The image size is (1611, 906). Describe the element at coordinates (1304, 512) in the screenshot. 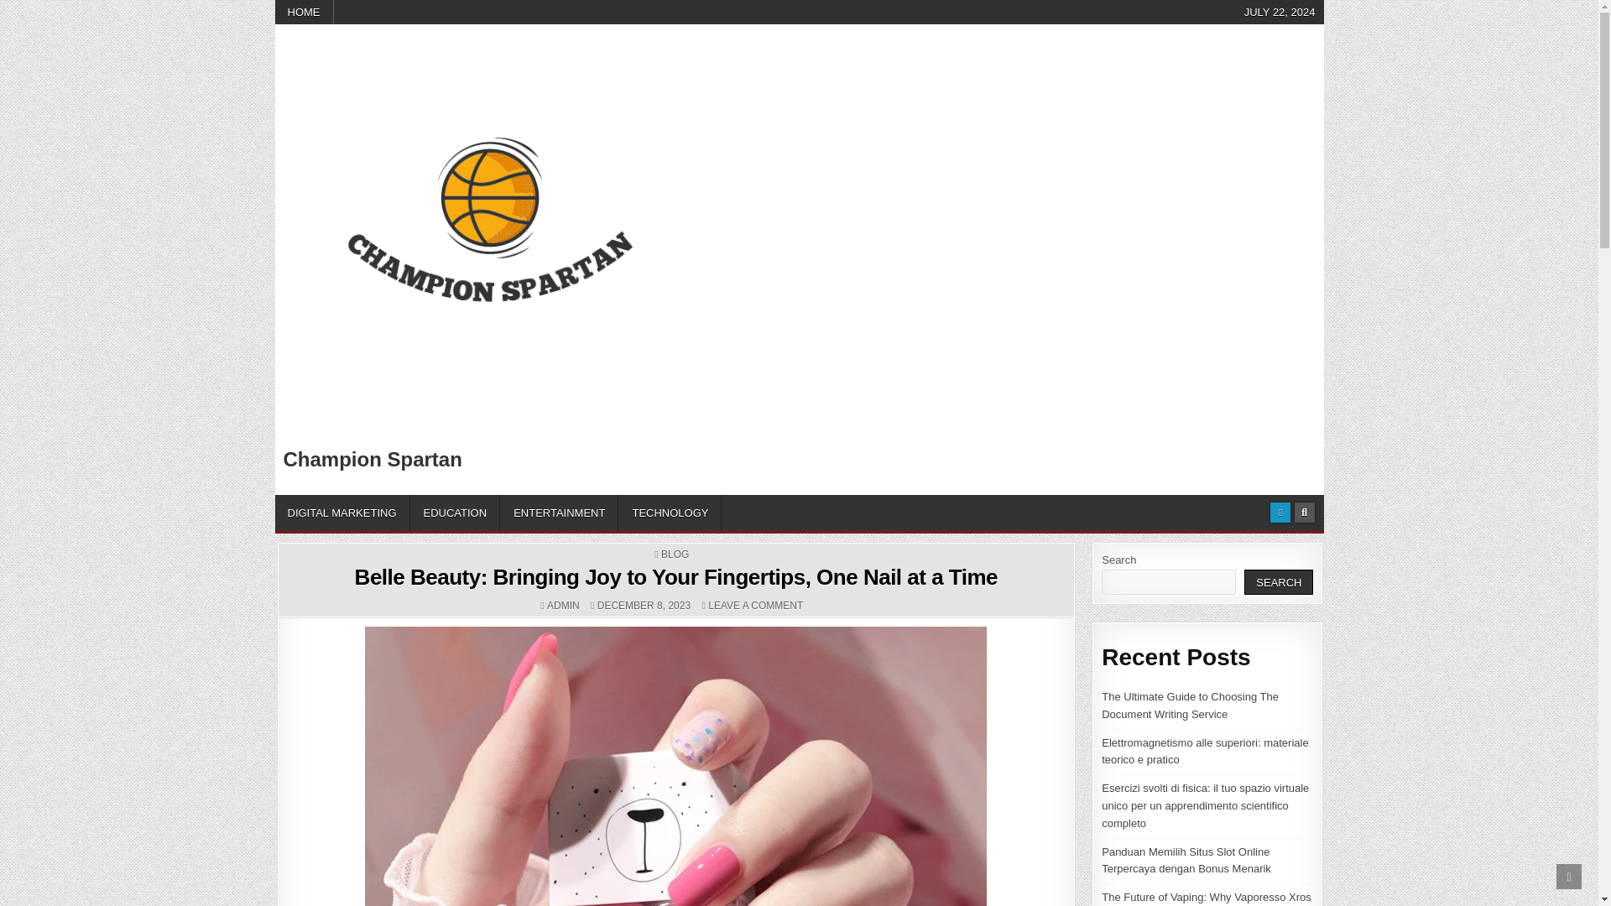

I see `Search` at that location.